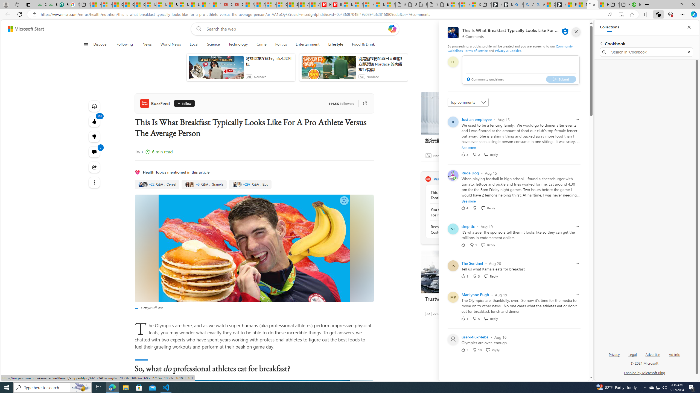  I want to click on close, so click(576, 32).